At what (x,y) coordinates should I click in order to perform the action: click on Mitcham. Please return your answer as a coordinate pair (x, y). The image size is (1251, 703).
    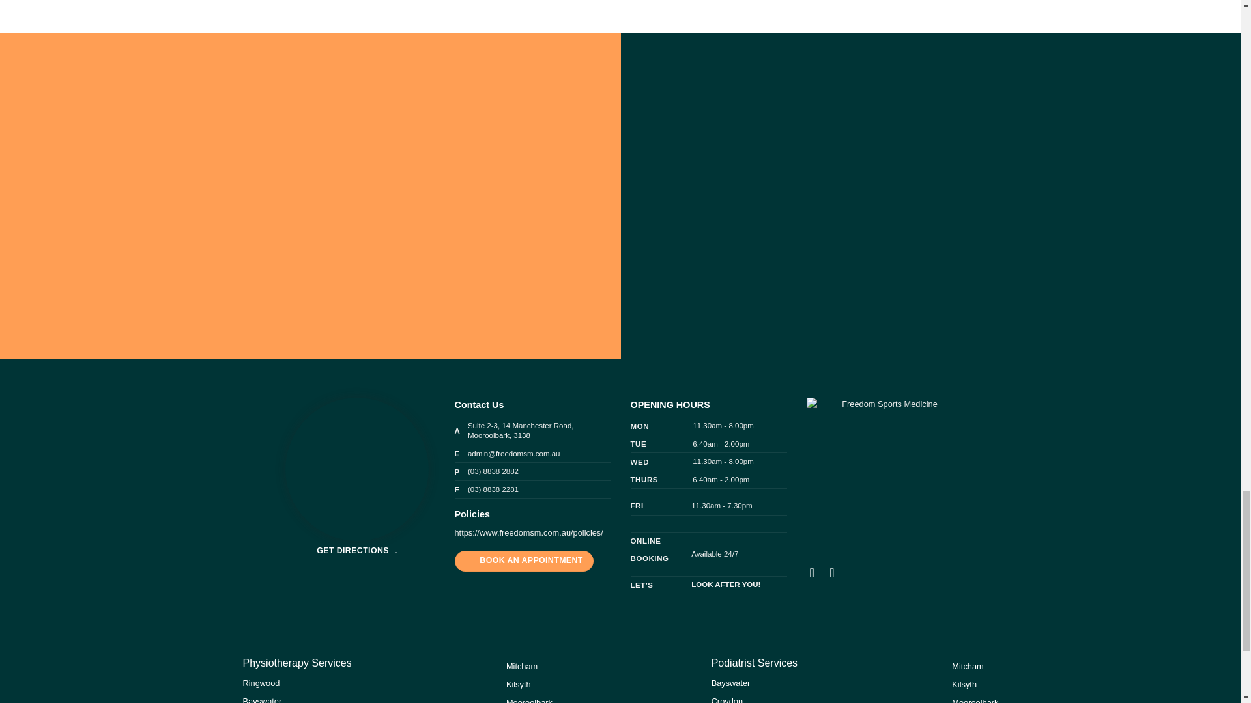
    Looking at the image, I should click on (522, 667).